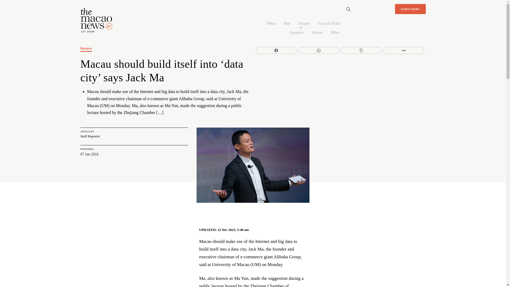 The height and width of the screenshot is (287, 510). What do you see at coordinates (361, 50) in the screenshot?
I see `Share on Copy Link` at bounding box center [361, 50].